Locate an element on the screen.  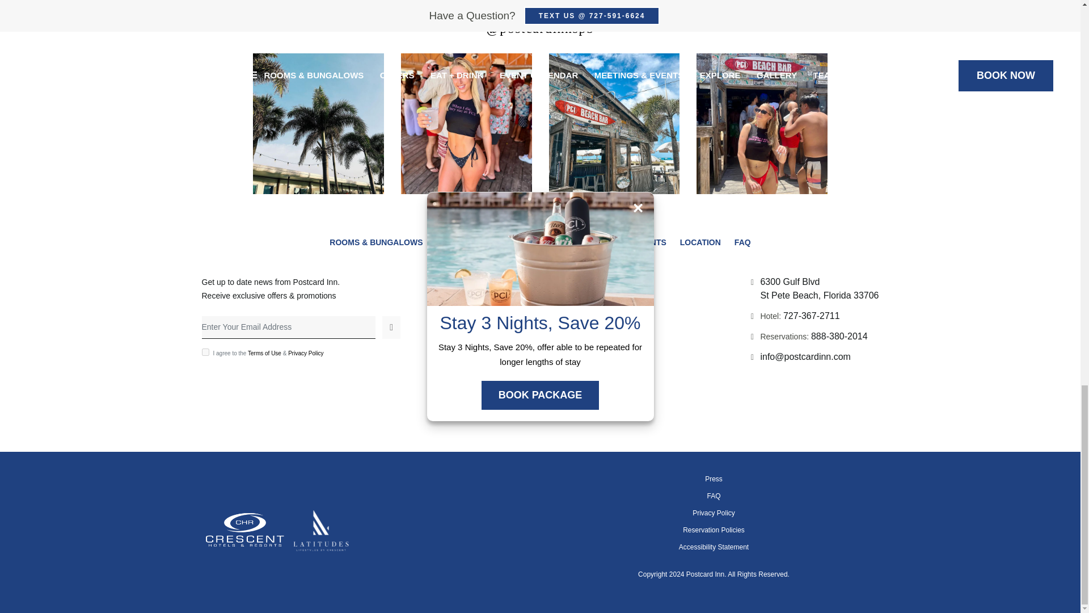
Latitudes is located at coordinates (321, 548).